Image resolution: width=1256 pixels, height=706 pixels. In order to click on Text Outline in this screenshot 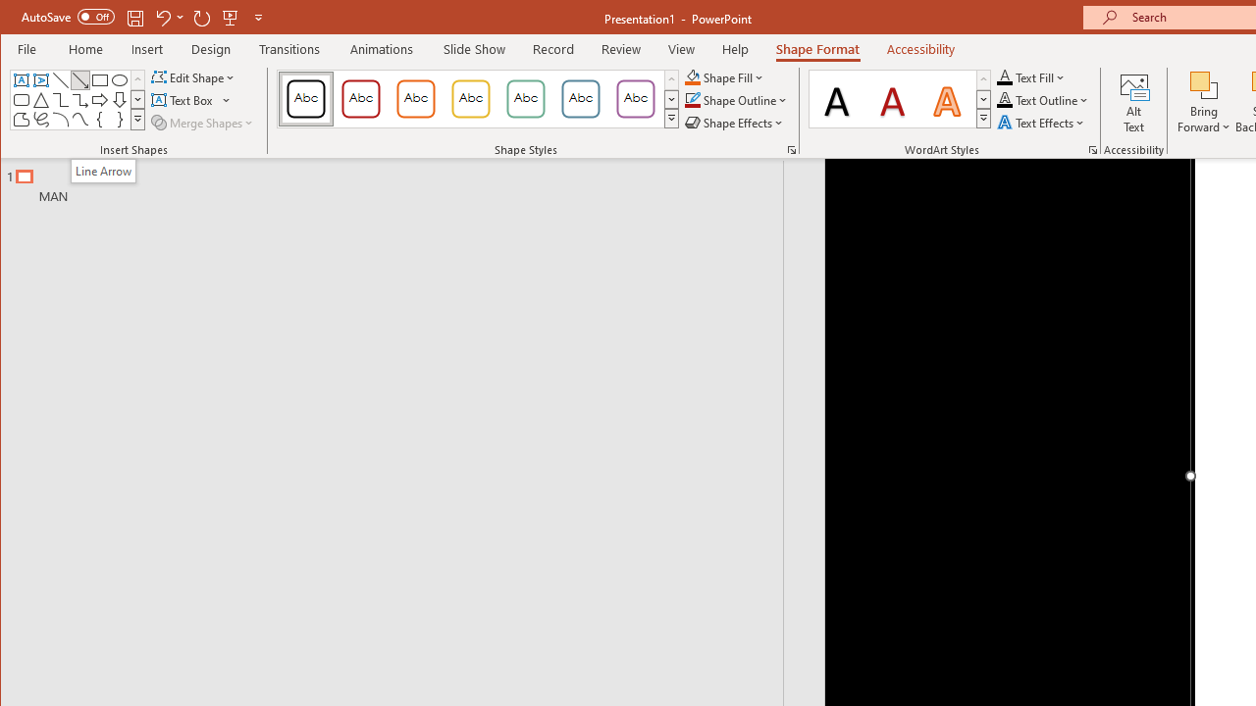, I will do `click(1042, 100)`.